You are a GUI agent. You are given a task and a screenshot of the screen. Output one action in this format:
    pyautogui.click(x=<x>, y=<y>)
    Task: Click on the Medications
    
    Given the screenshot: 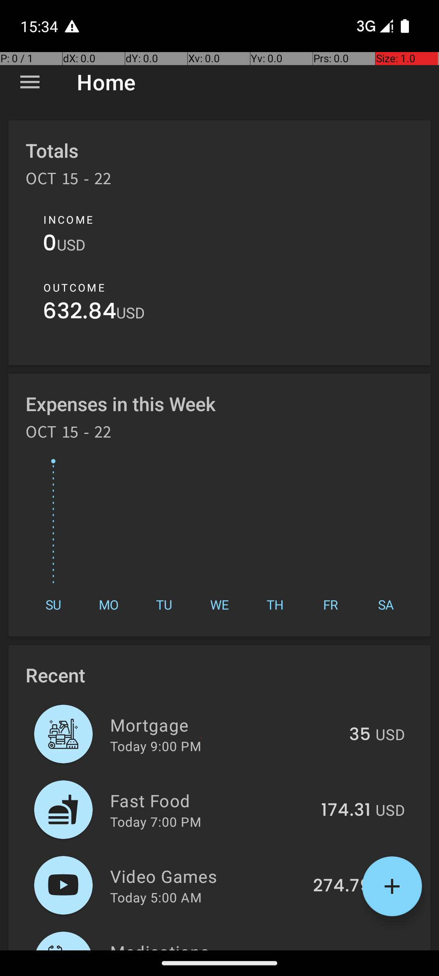 What is the action you would take?
    pyautogui.click(x=208, y=945)
    